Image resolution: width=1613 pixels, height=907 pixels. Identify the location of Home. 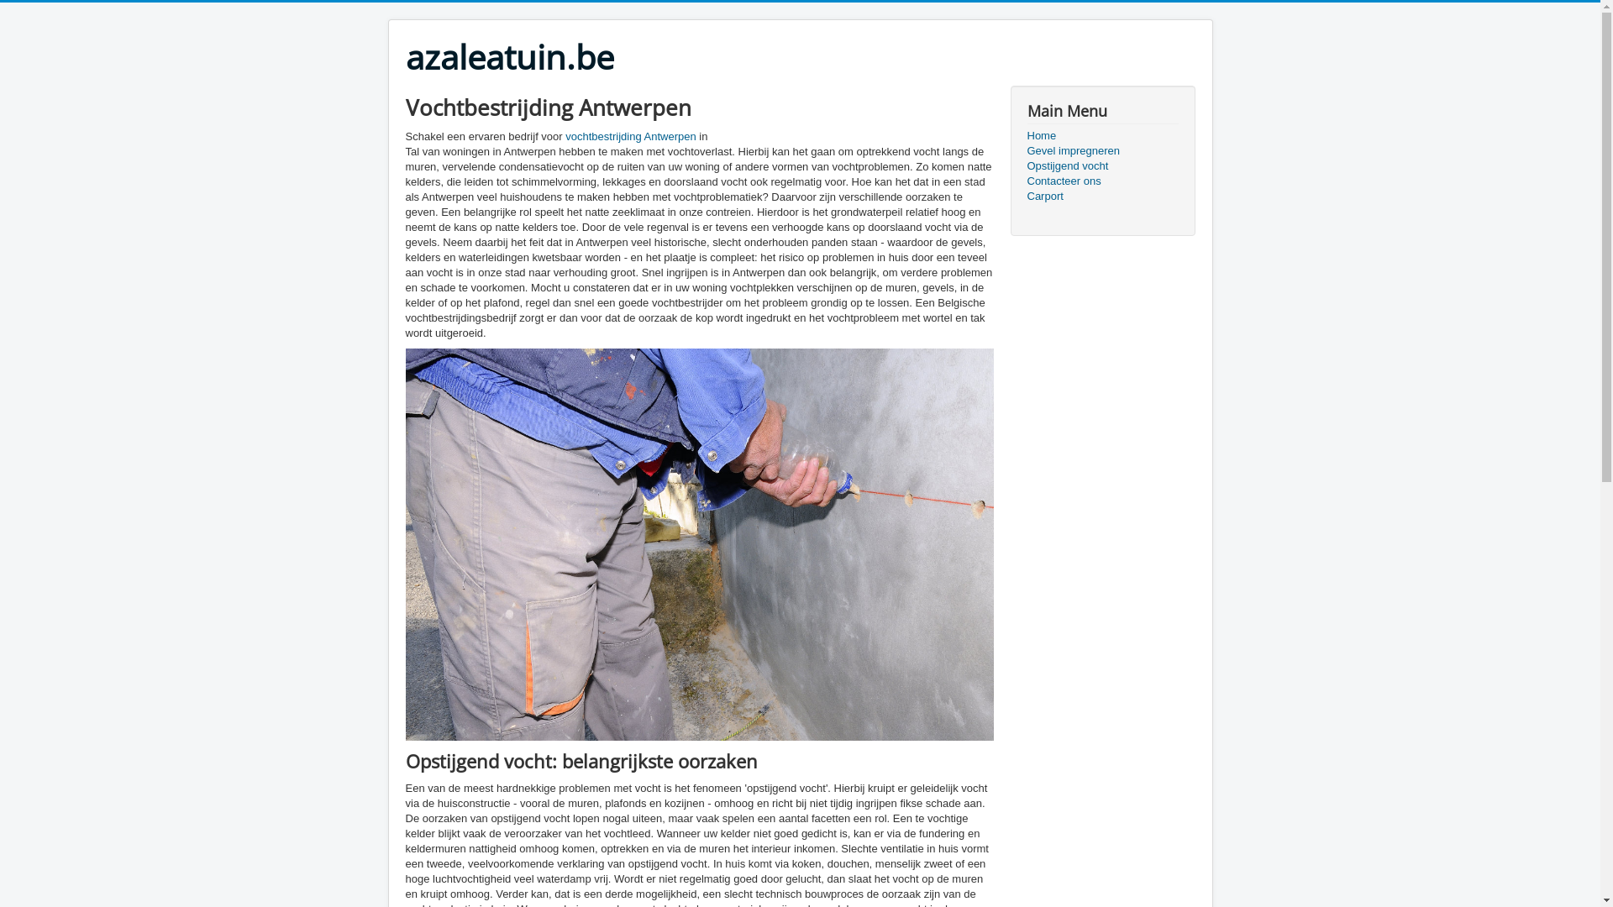
(1102, 136).